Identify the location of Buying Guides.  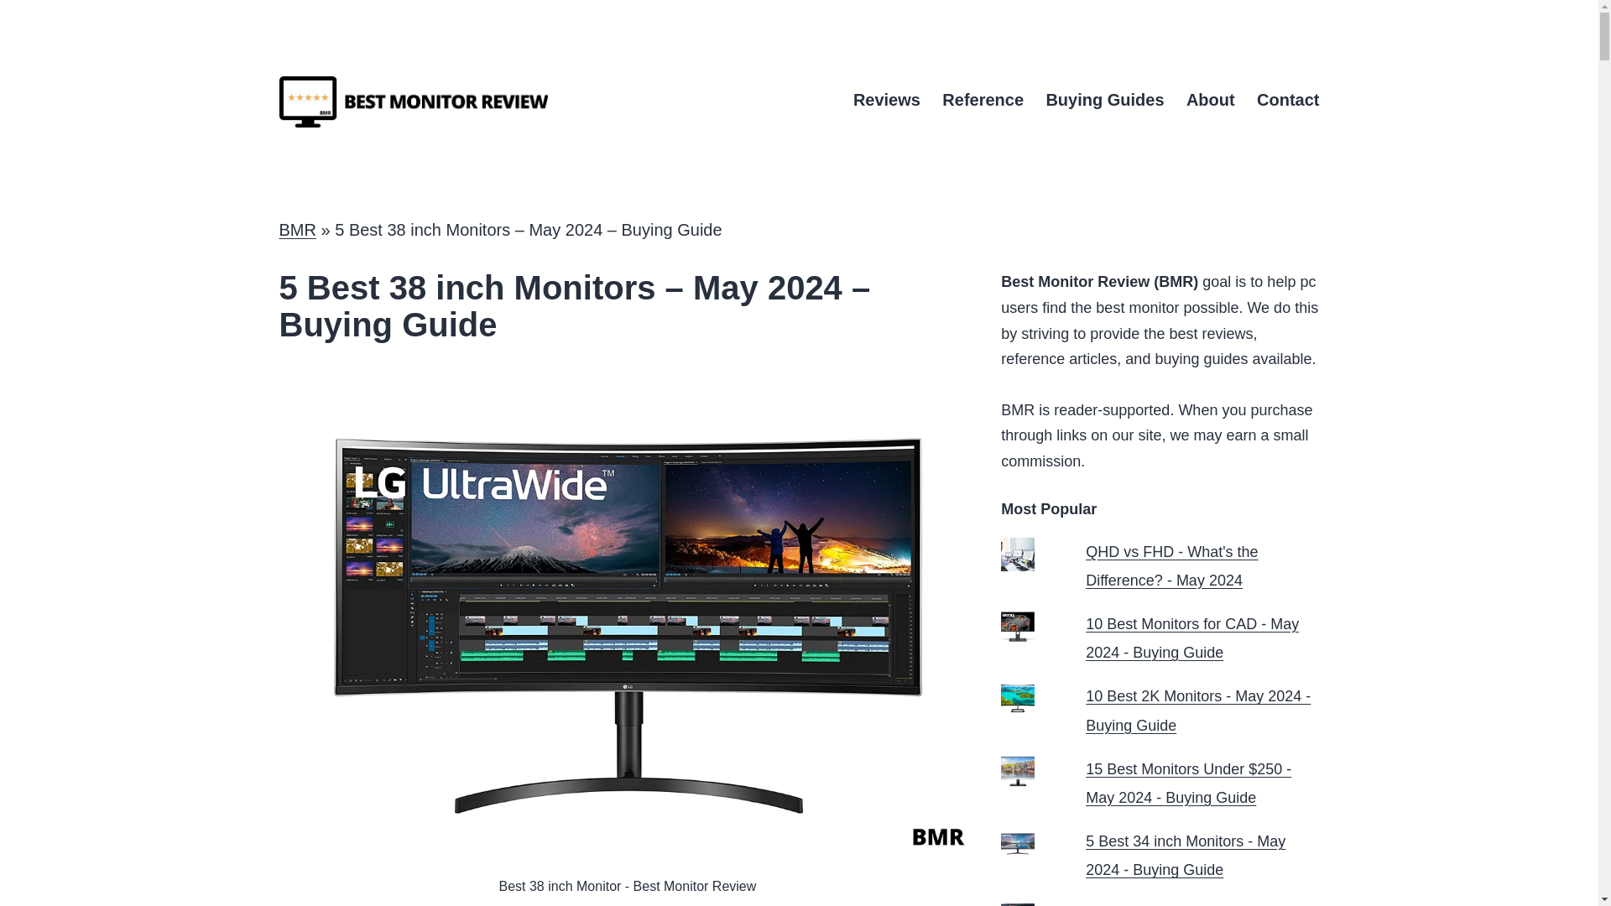
(1104, 100).